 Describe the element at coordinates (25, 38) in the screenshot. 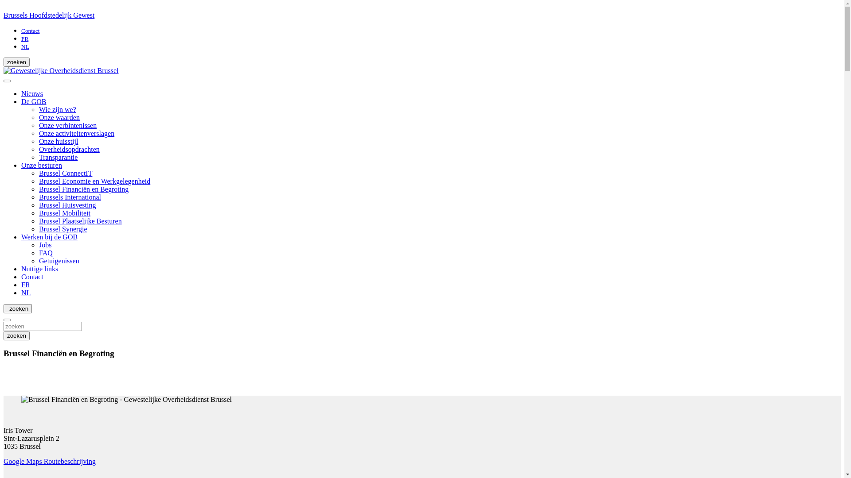

I see `FR` at that location.